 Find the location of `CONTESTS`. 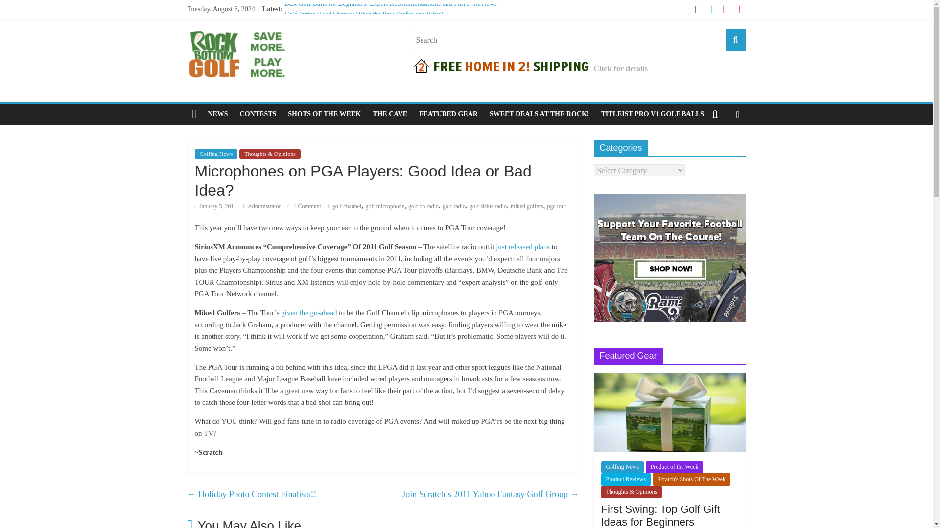

CONTESTS is located at coordinates (258, 114).